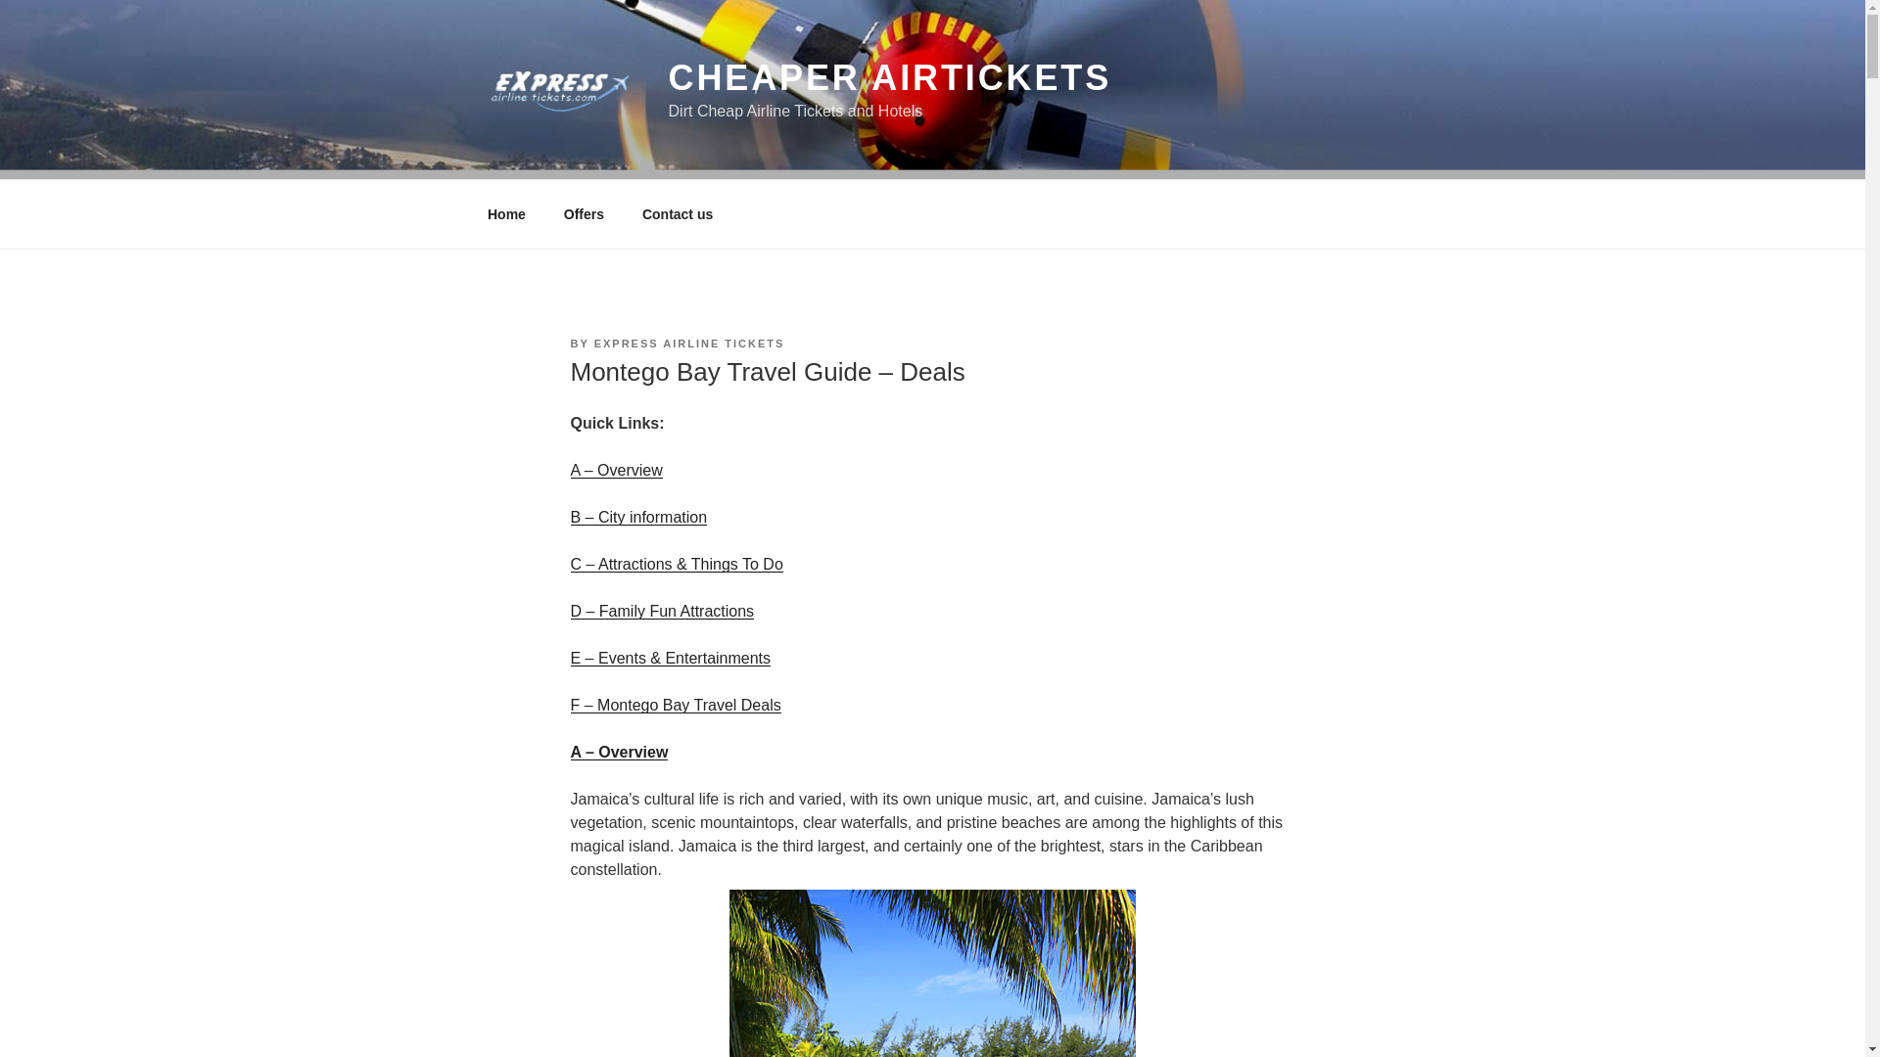 This screenshot has height=1057, width=1880. What do you see at coordinates (932, 973) in the screenshot?
I see `montego bay overview` at bounding box center [932, 973].